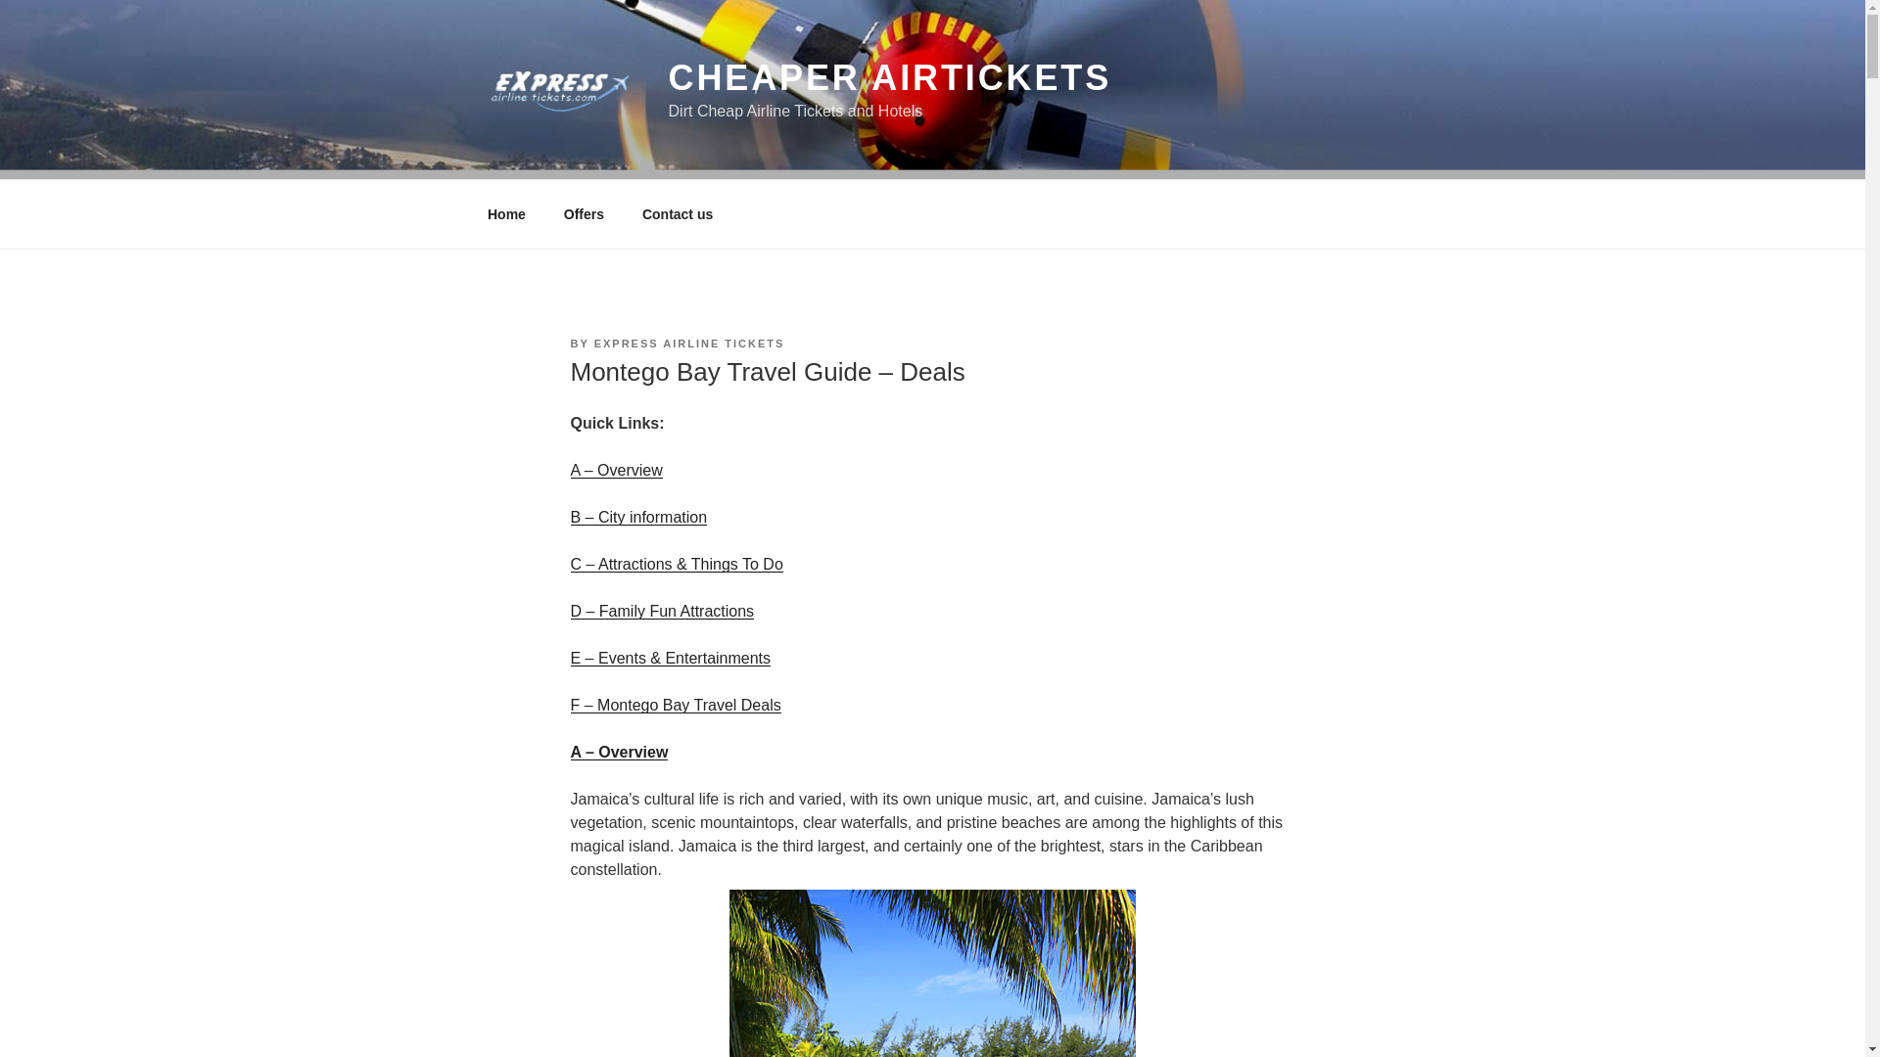 This screenshot has height=1057, width=1880. What do you see at coordinates (932, 973) in the screenshot?
I see `montego bay overview` at bounding box center [932, 973].